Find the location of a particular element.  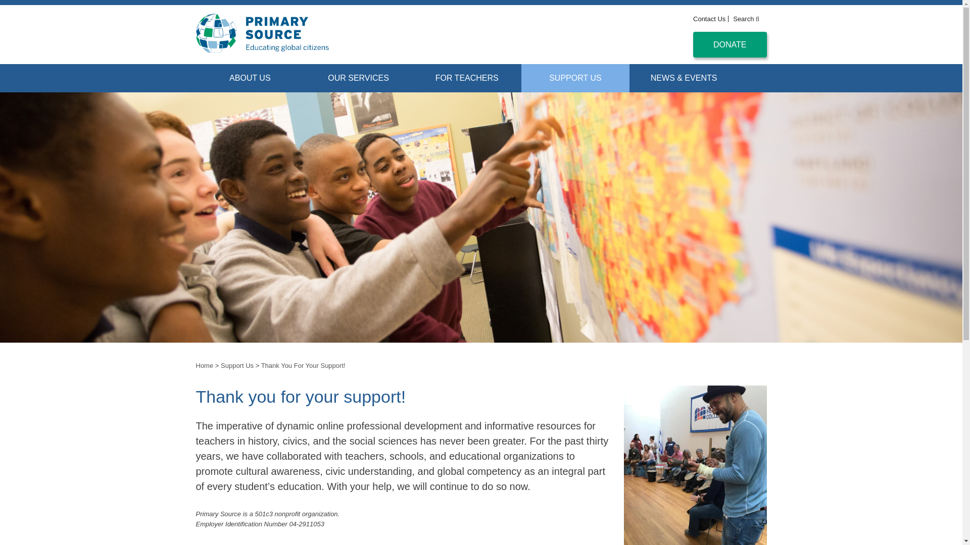

FOR TEACHERS is located at coordinates (467, 78).